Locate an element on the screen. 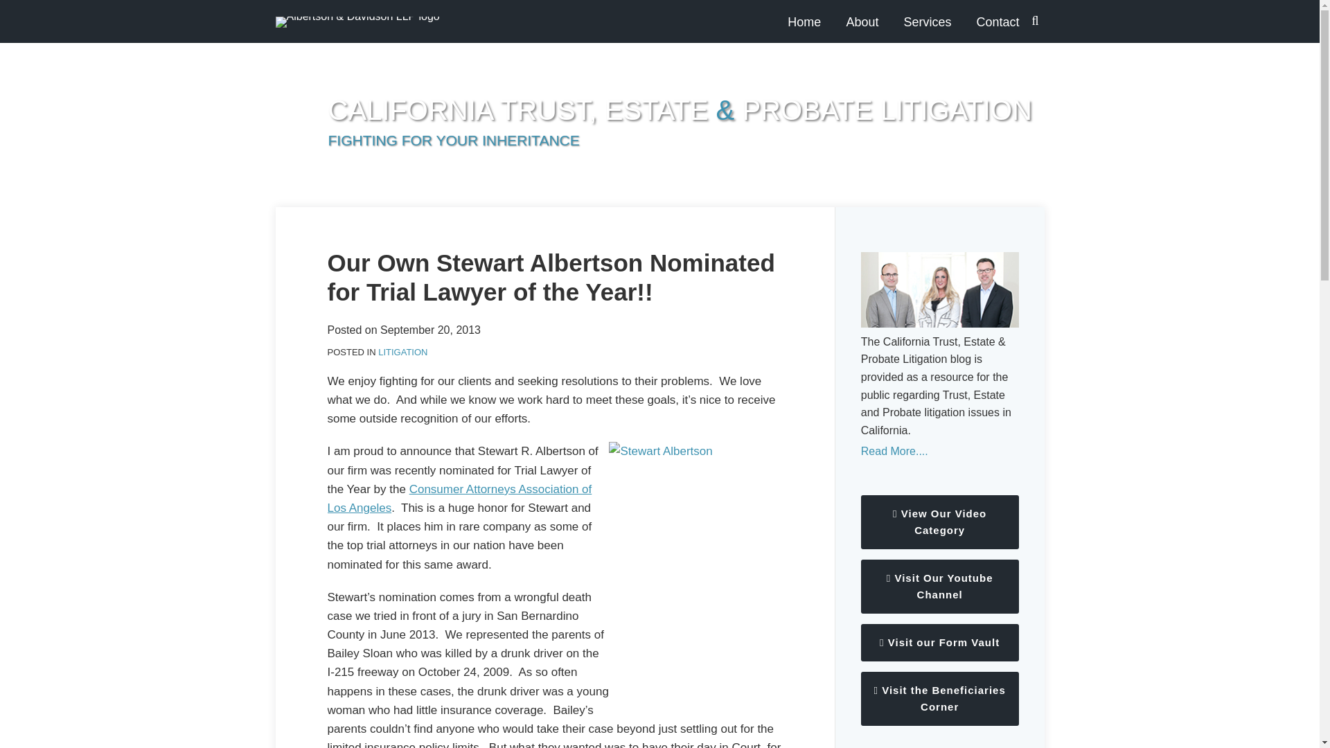  Services is located at coordinates (927, 22).